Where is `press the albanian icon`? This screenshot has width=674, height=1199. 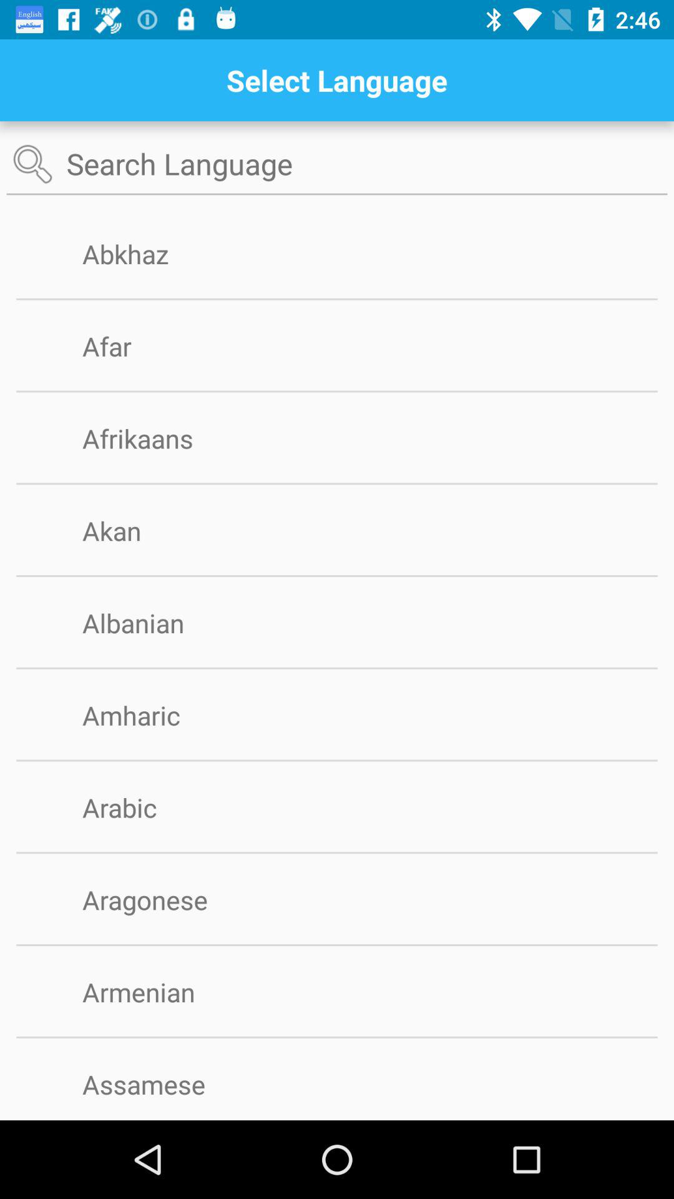
press the albanian icon is located at coordinates (154, 623).